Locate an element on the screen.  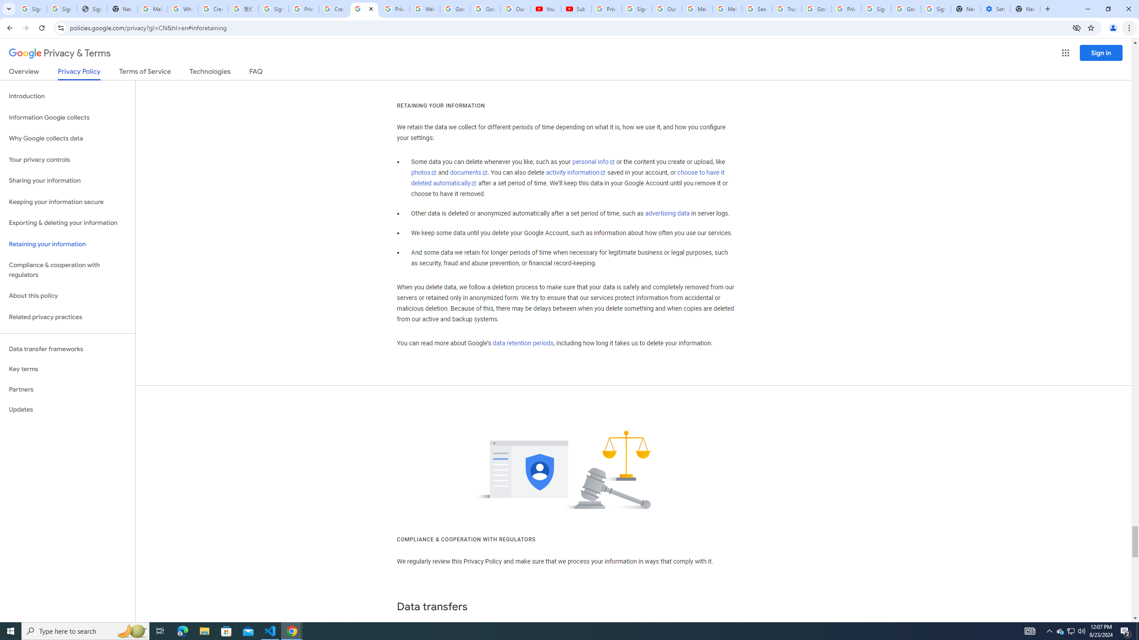
Sign in - Google Accounts is located at coordinates (935, 9).